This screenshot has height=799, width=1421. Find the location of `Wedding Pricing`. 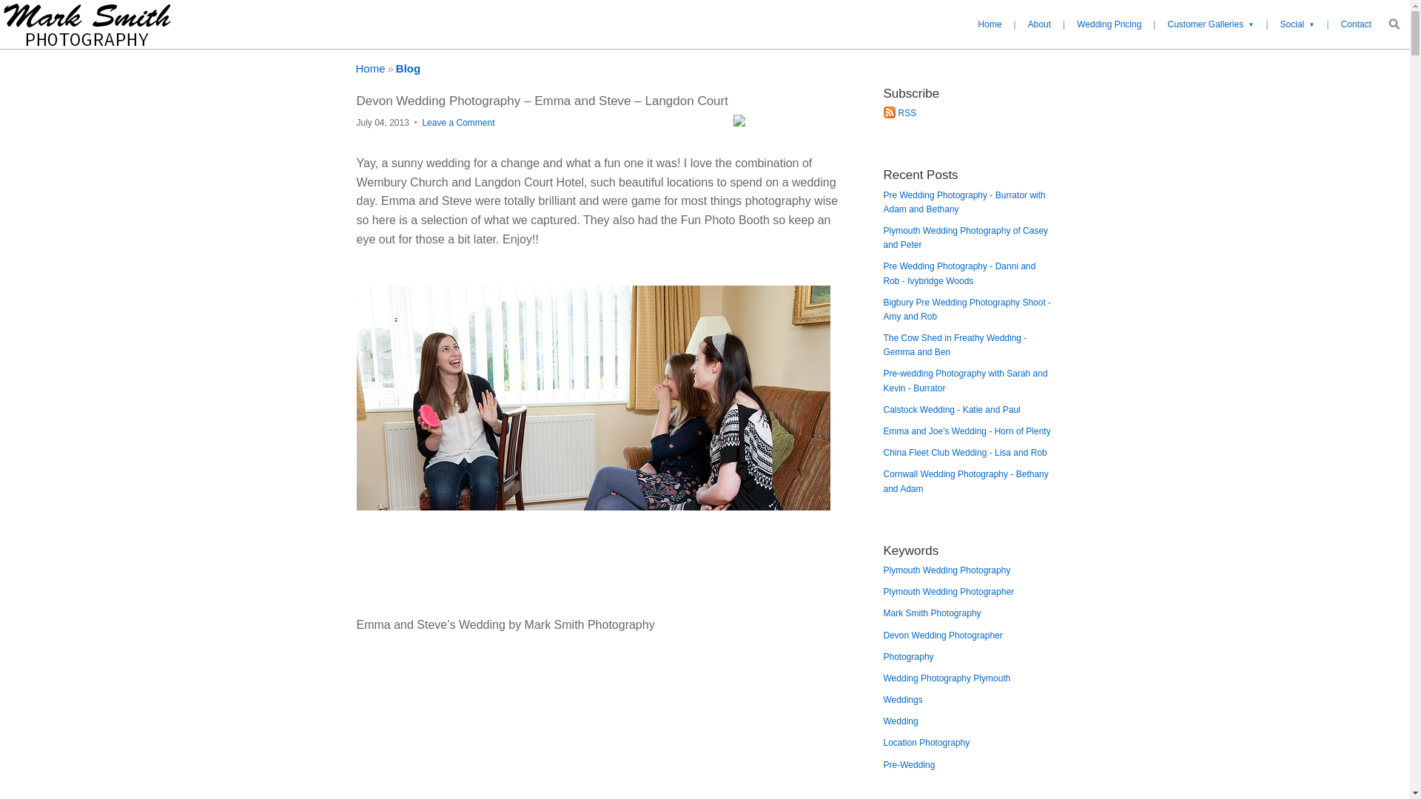

Wedding Pricing is located at coordinates (1109, 24).